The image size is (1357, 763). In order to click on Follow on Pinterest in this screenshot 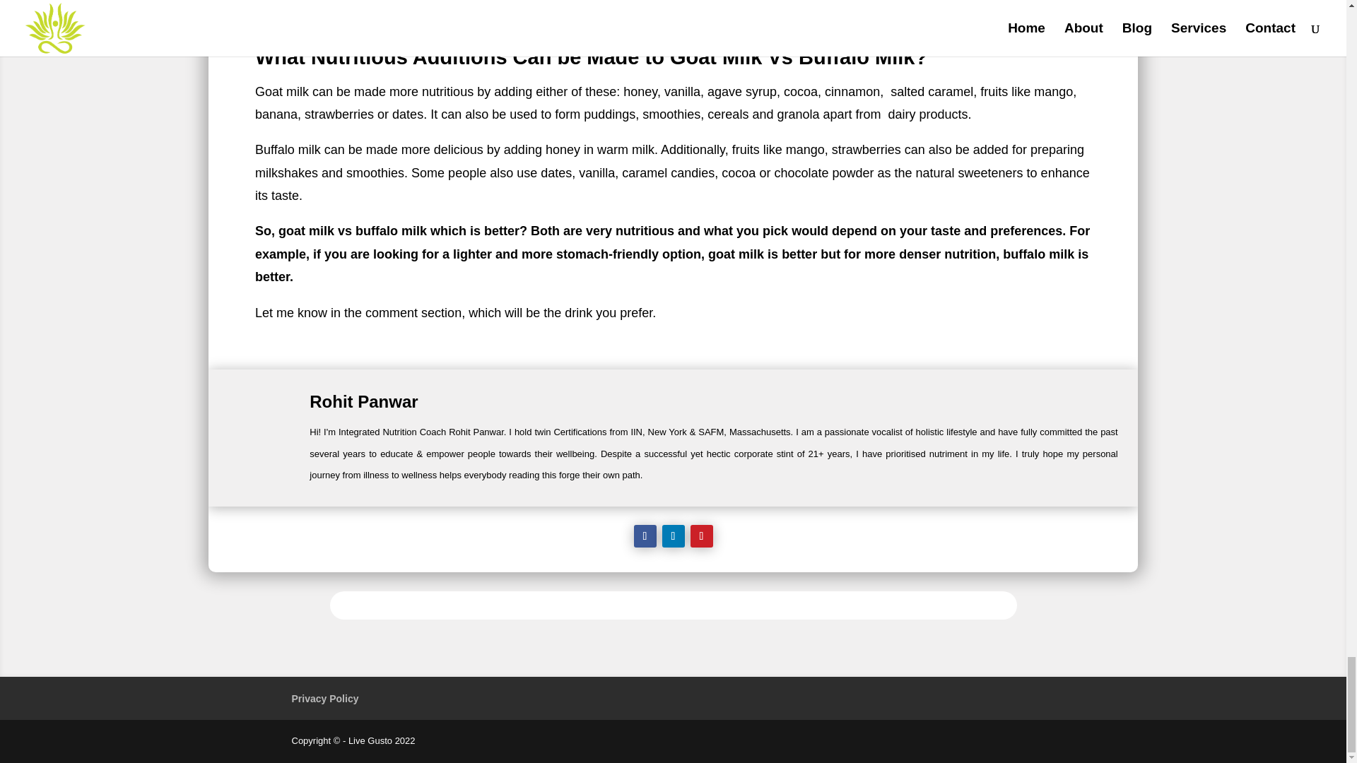, I will do `click(701, 536)`.